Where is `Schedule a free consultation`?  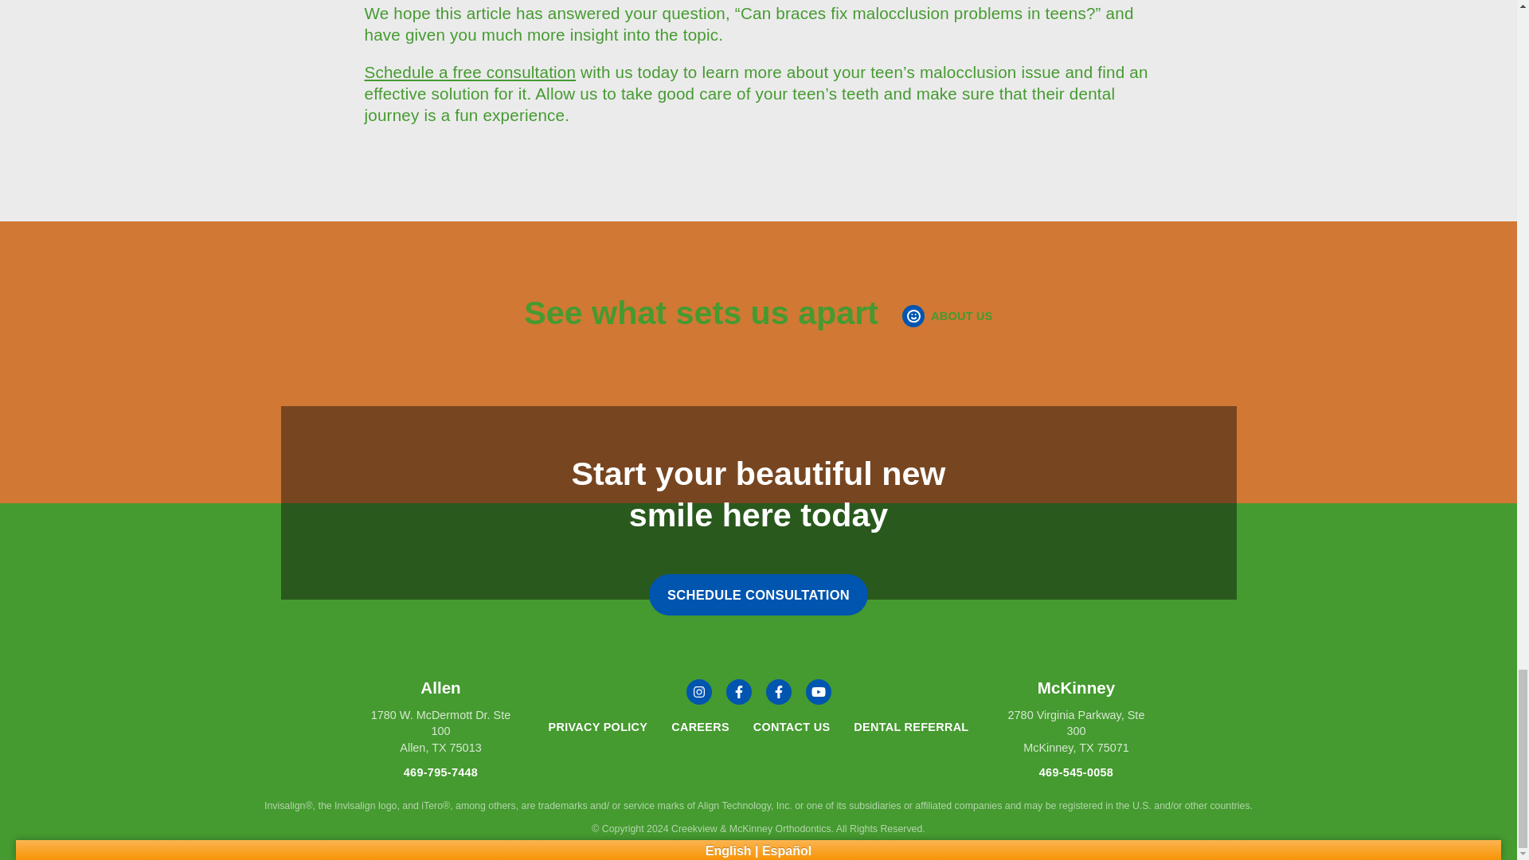
Schedule a free consultation is located at coordinates (758, 595).